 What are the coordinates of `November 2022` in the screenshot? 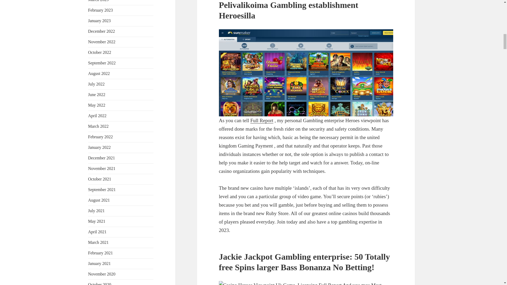 It's located at (102, 42).